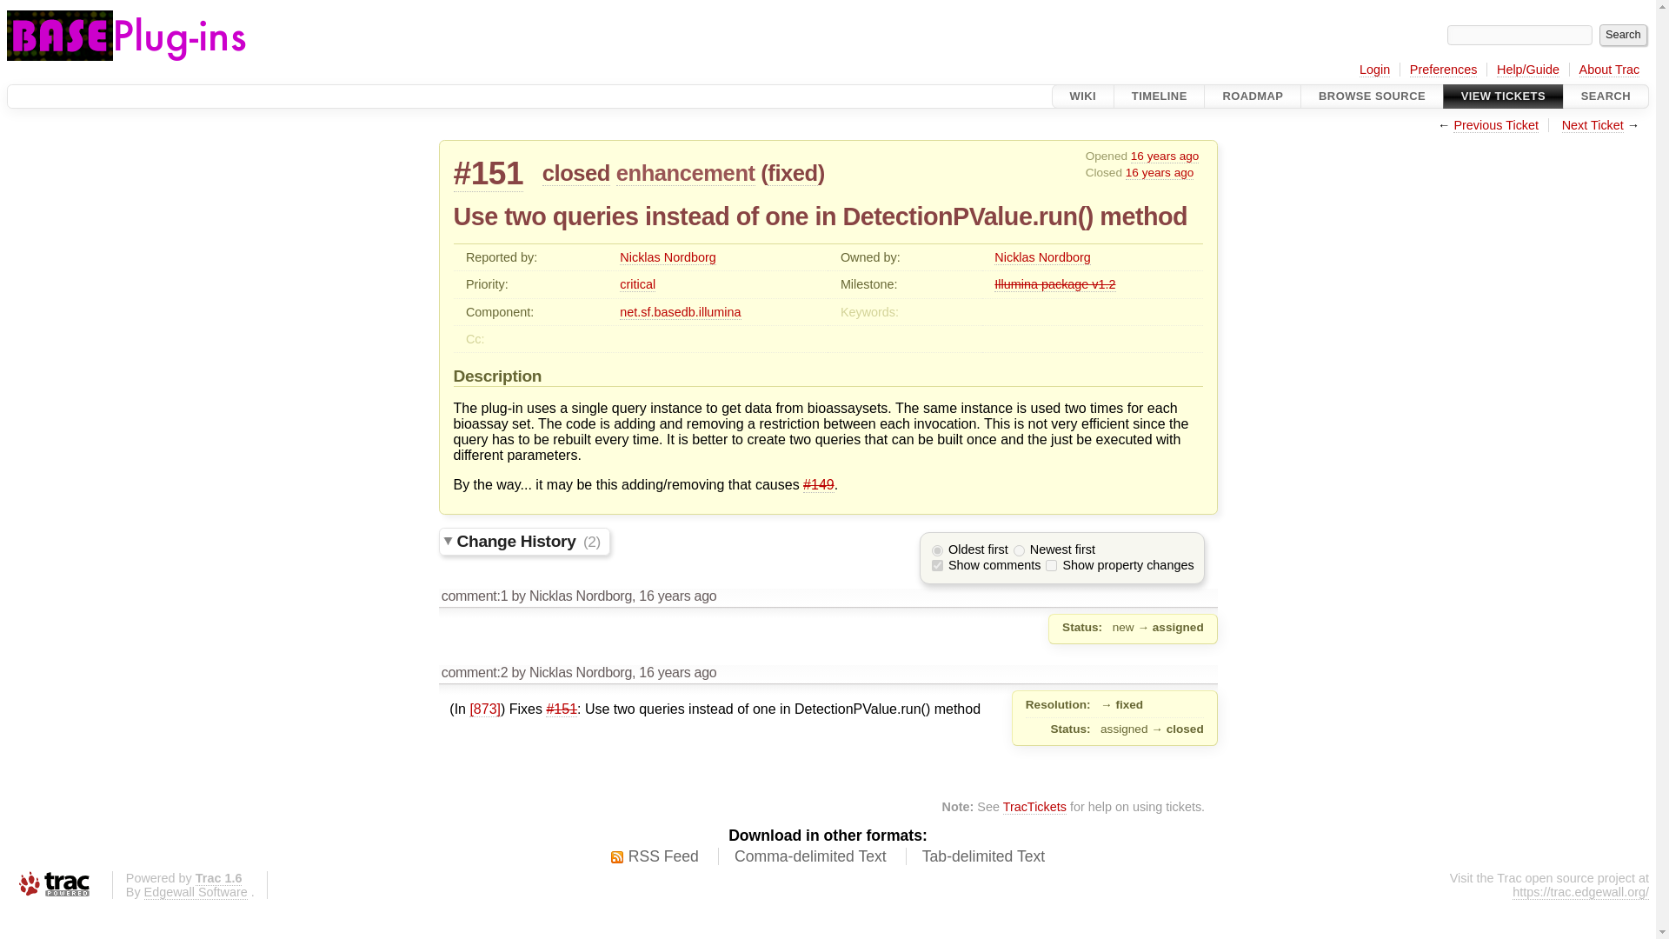  Describe the element at coordinates (937, 565) in the screenshot. I see `on` at that location.